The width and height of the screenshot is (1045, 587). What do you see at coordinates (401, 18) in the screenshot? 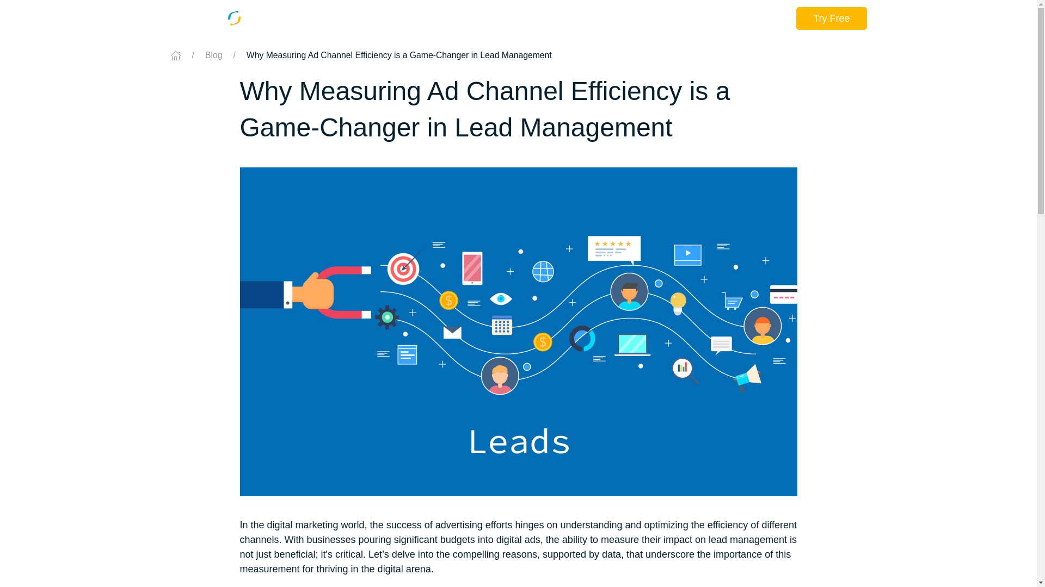
I see `Why Leadport?` at bounding box center [401, 18].